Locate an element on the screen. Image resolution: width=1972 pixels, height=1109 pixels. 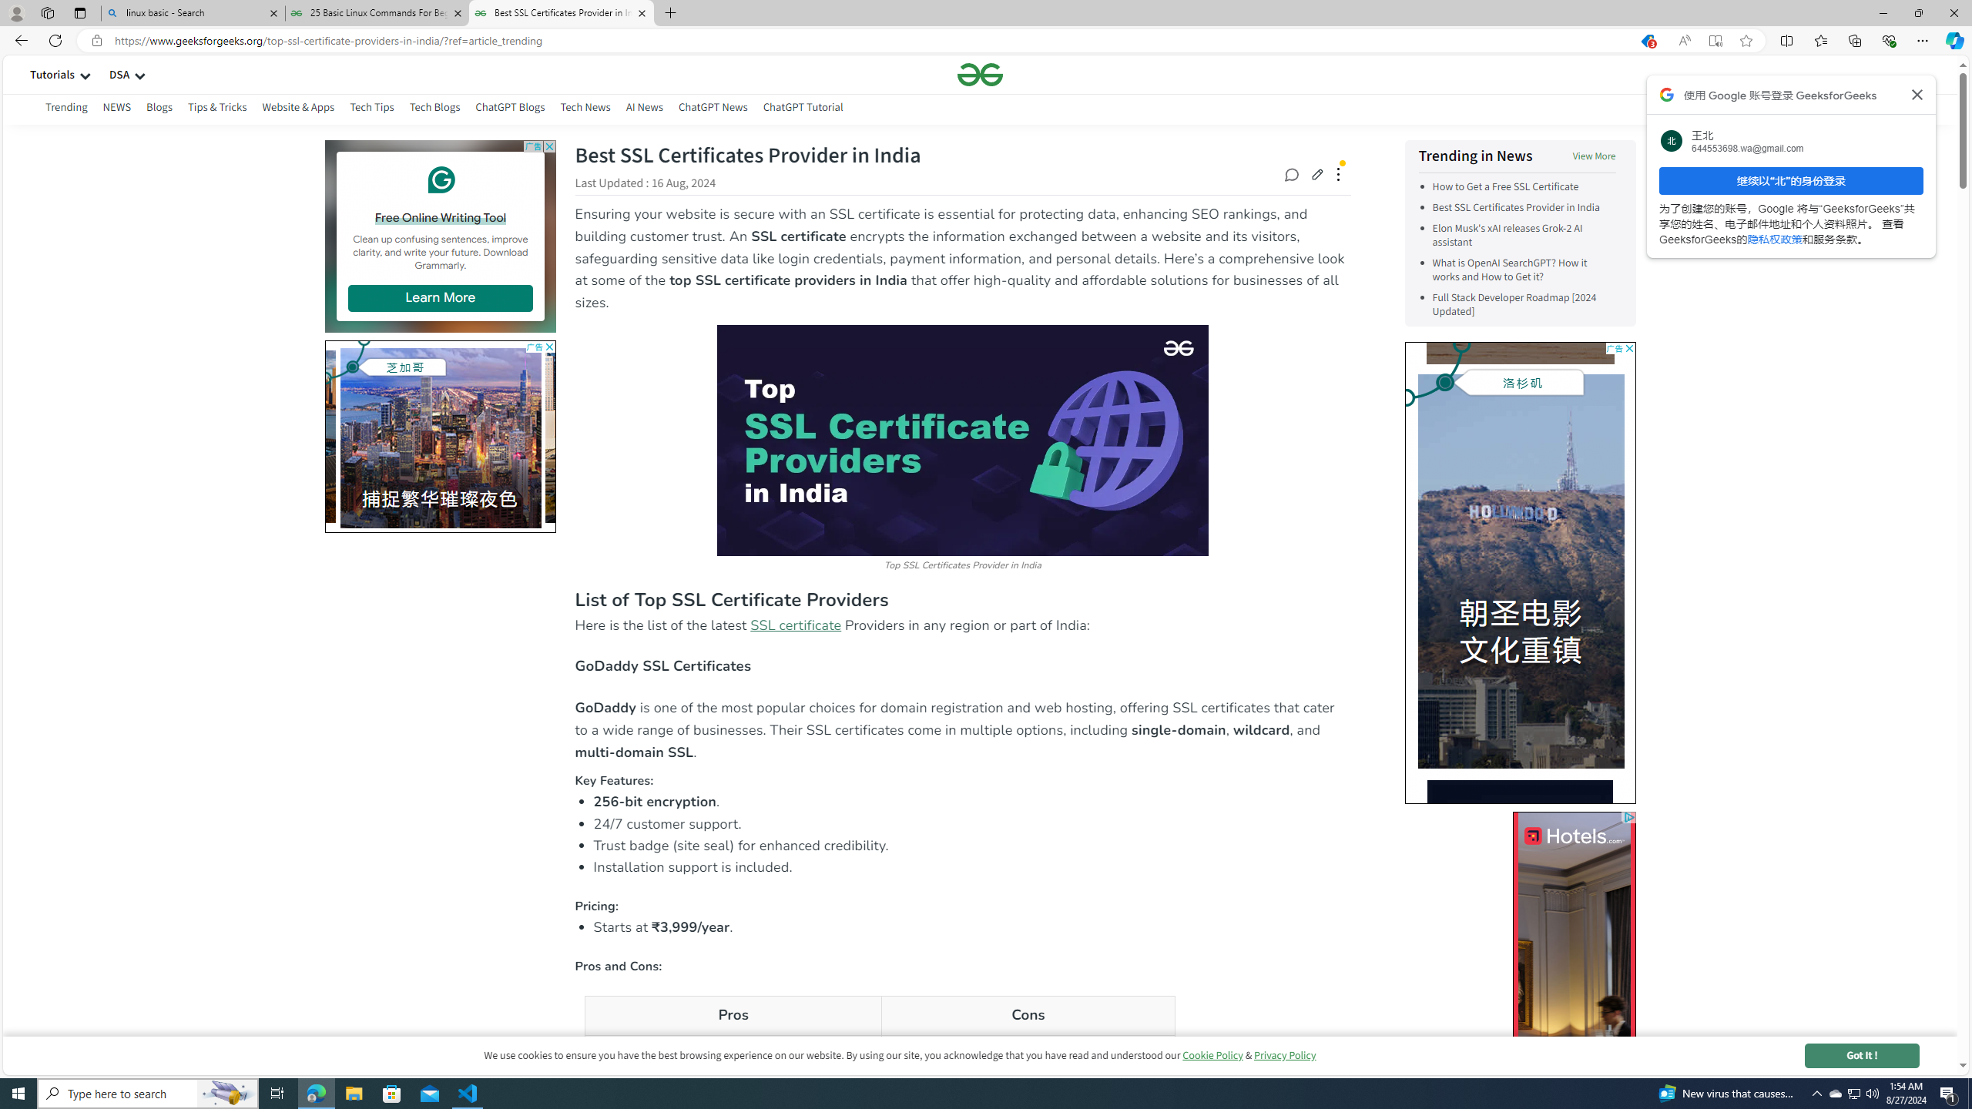
Learn More is located at coordinates (439, 297).